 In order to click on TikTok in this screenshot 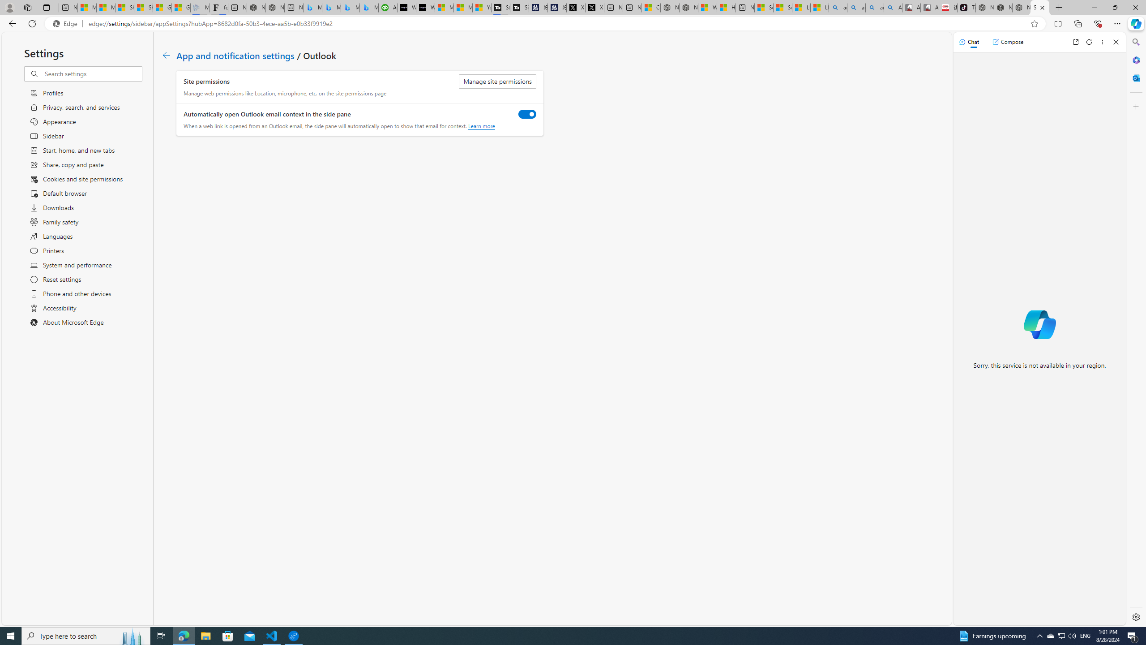, I will do `click(966, 8)`.